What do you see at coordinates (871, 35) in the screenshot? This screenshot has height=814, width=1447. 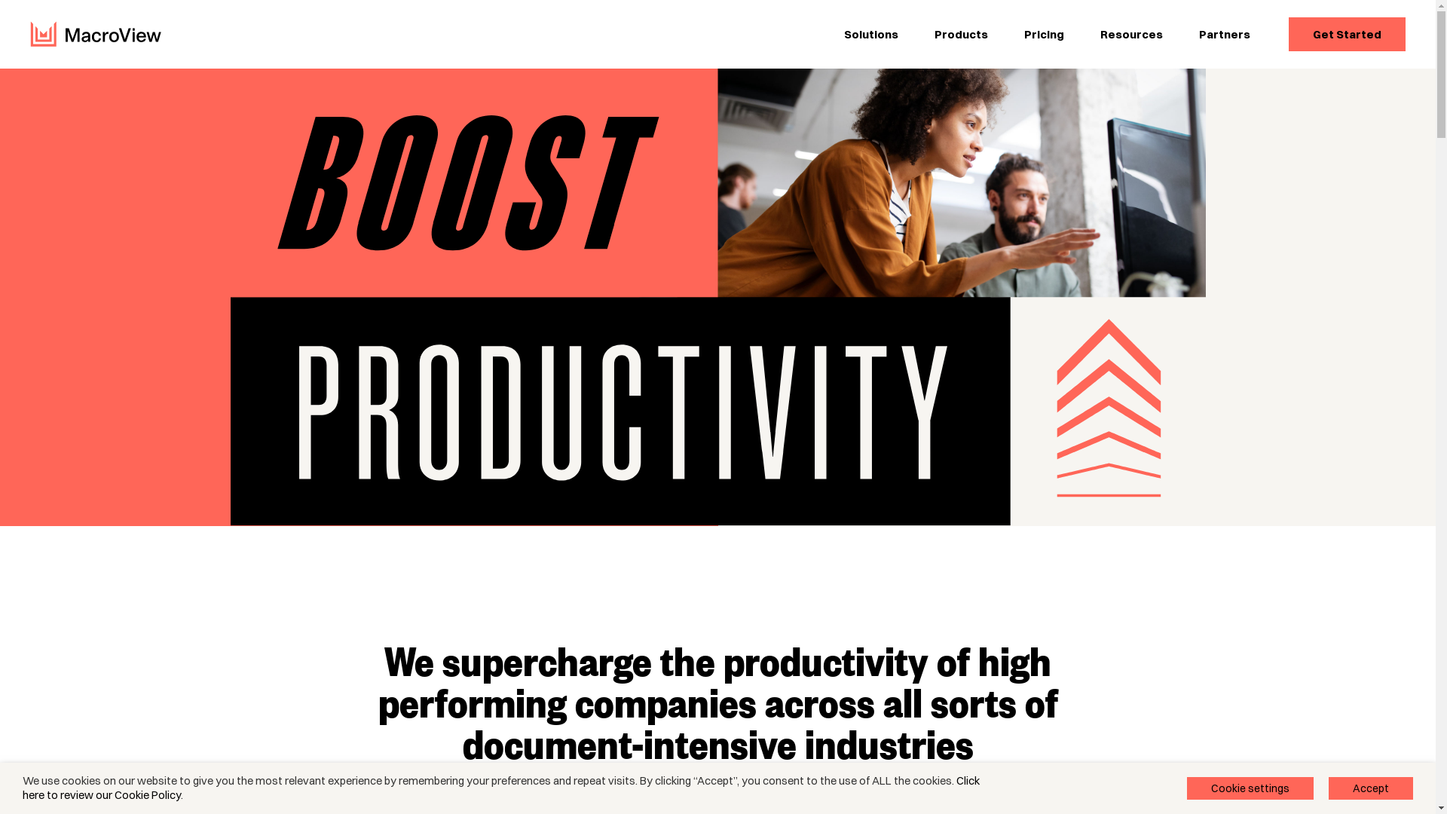 I see `Solutions` at bounding box center [871, 35].